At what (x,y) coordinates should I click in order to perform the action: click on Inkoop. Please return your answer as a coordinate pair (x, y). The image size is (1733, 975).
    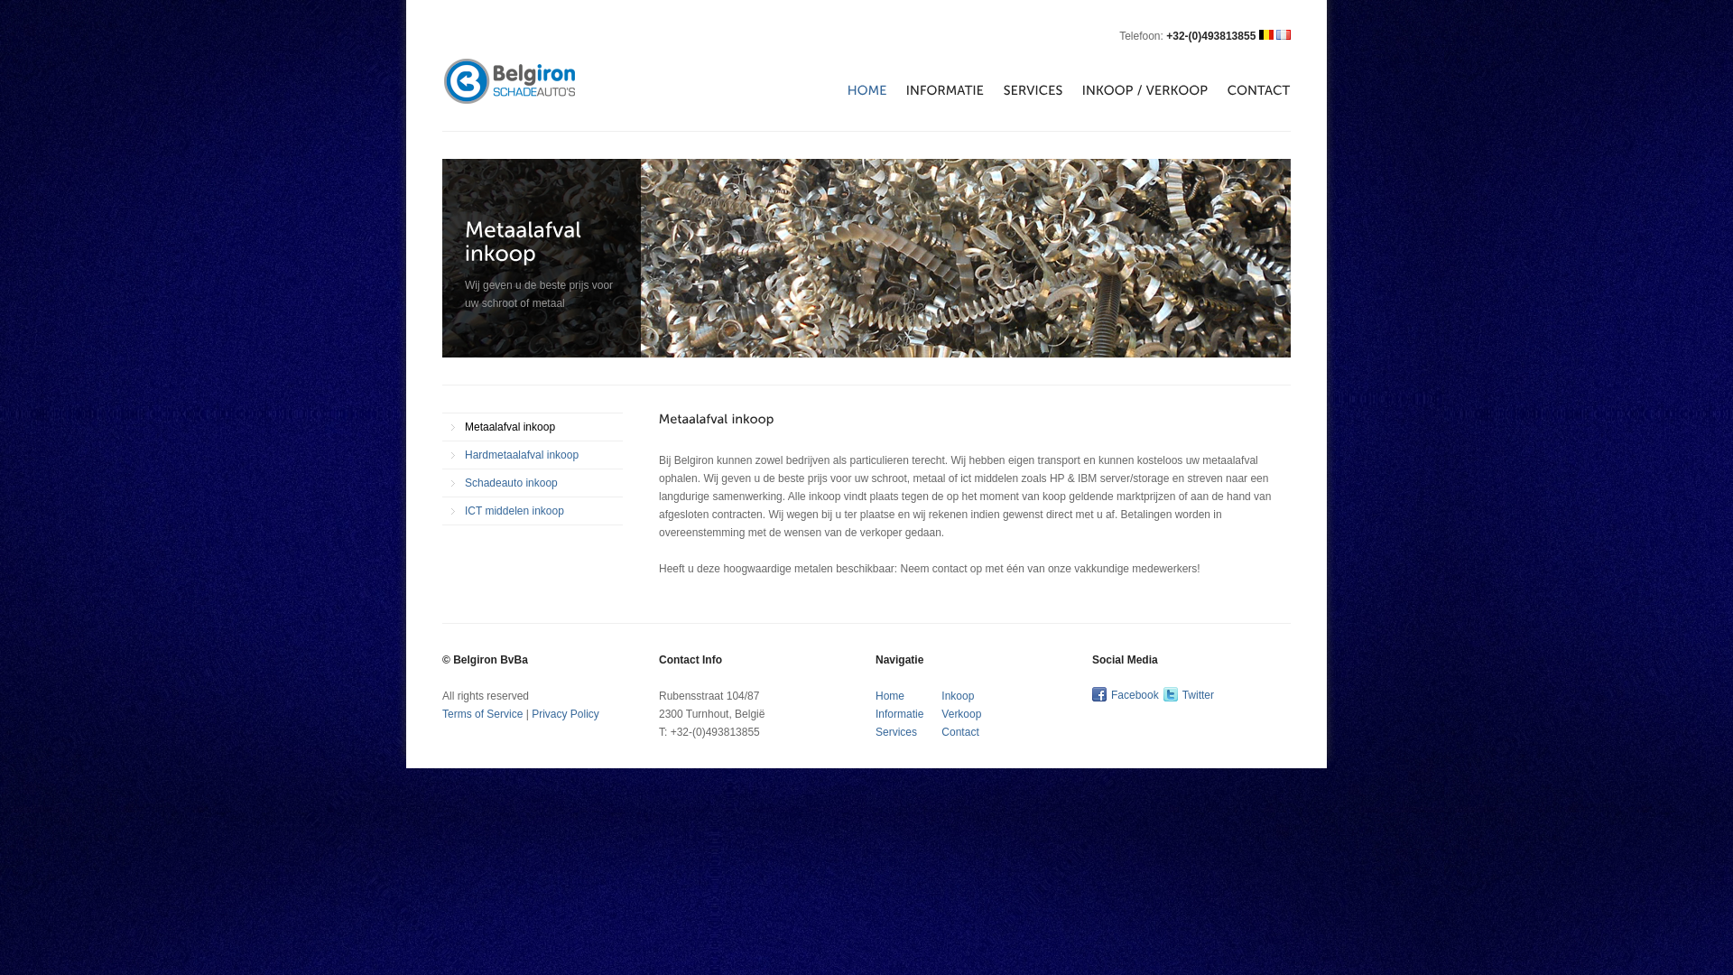
    Looking at the image, I should click on (958, 696).